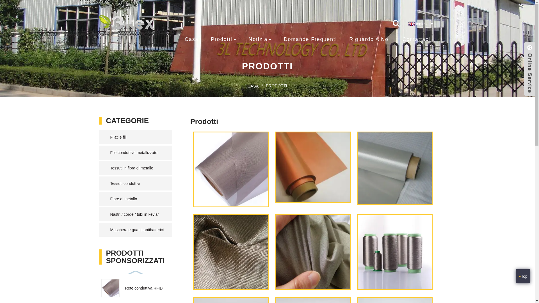 The height and width of the screenshot is (303, 539). I want to click on Casa, so click(191, 39).